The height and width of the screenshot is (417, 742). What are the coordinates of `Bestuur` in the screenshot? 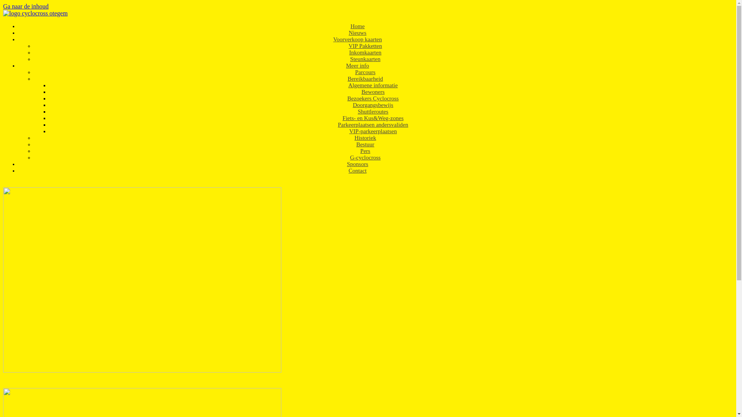 It's located at (365, 144).